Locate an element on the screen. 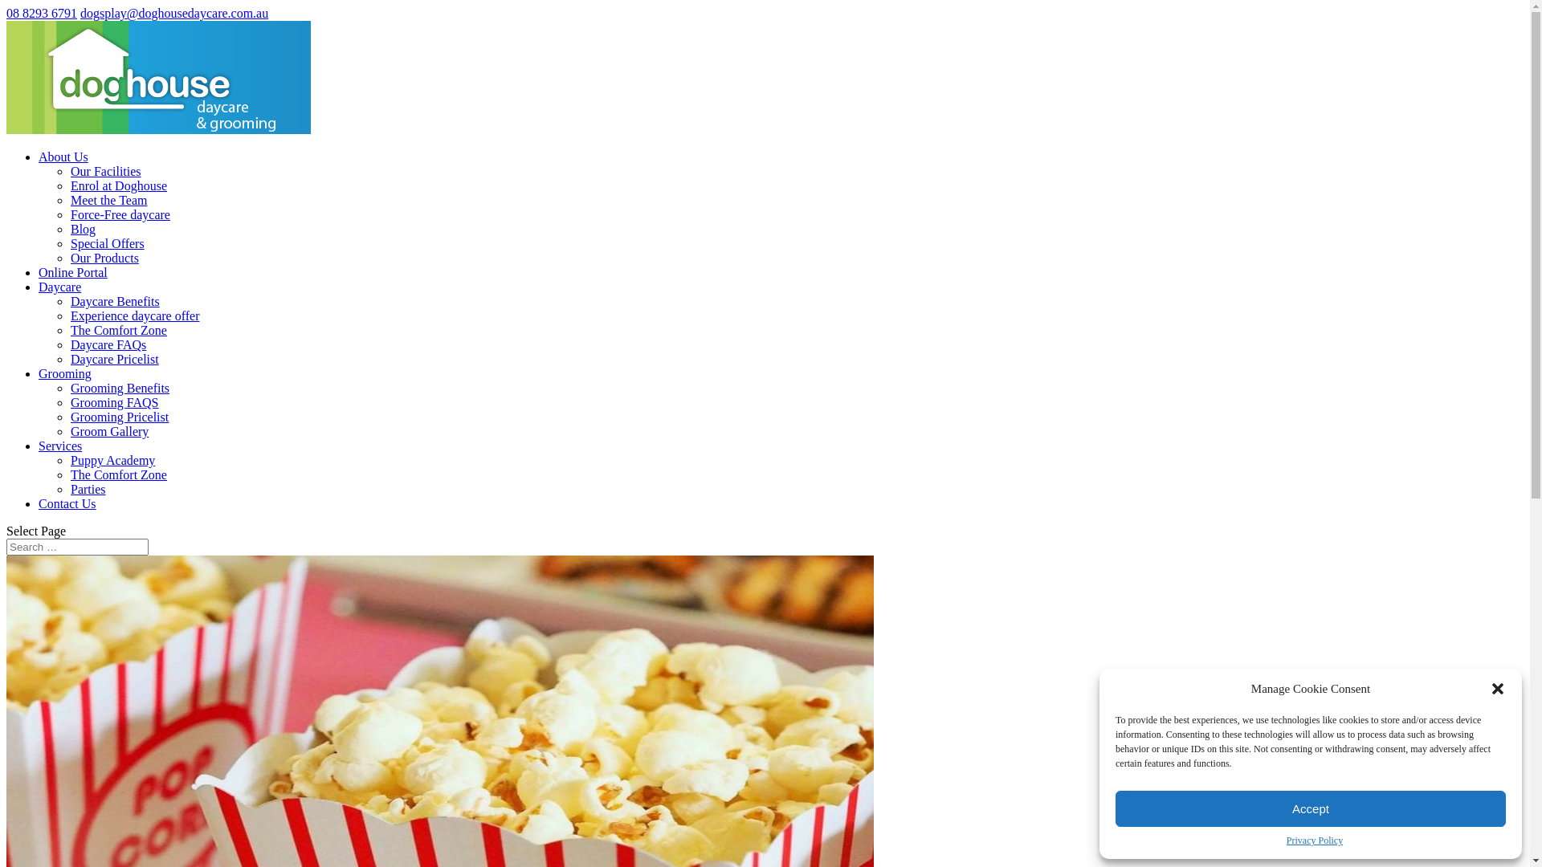  Services is located at coordinates (60, 446).